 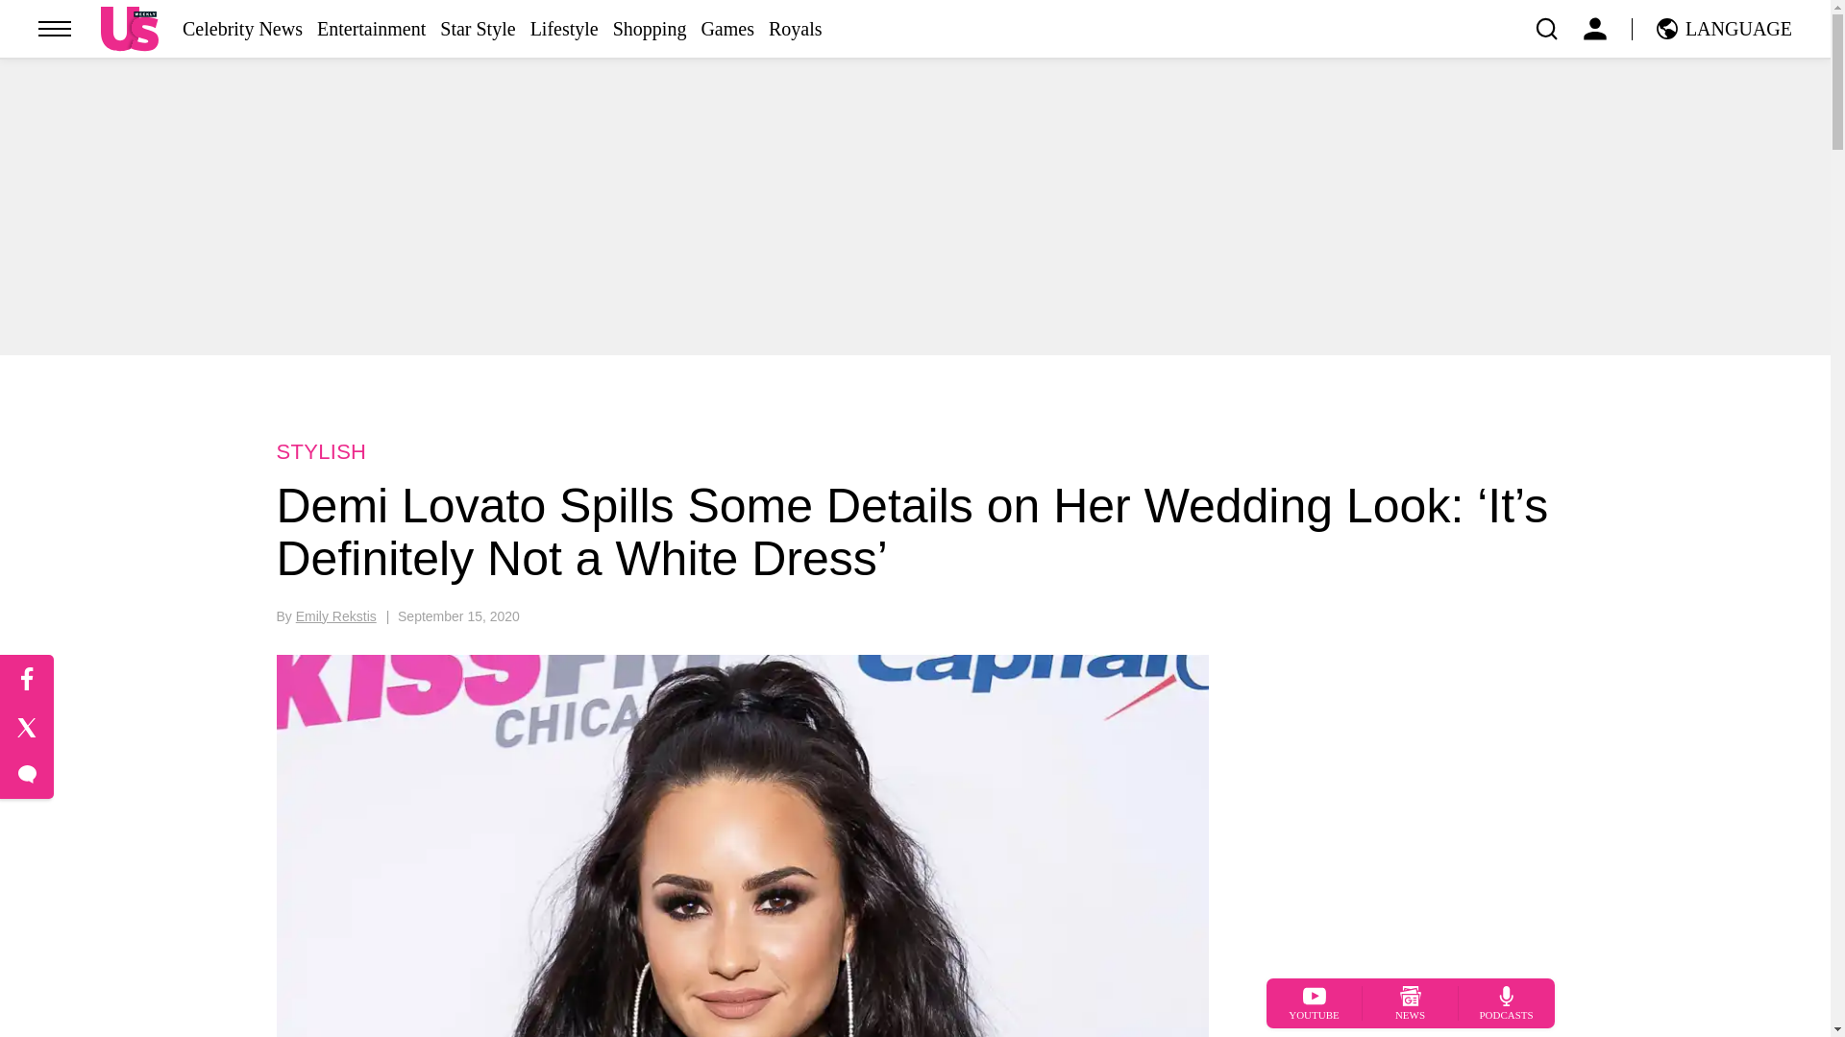 What do you see at coordinates (335, 616) in the screenshot?
I see `Posts by Emily Rekstis` at bounding box center [335, 616].